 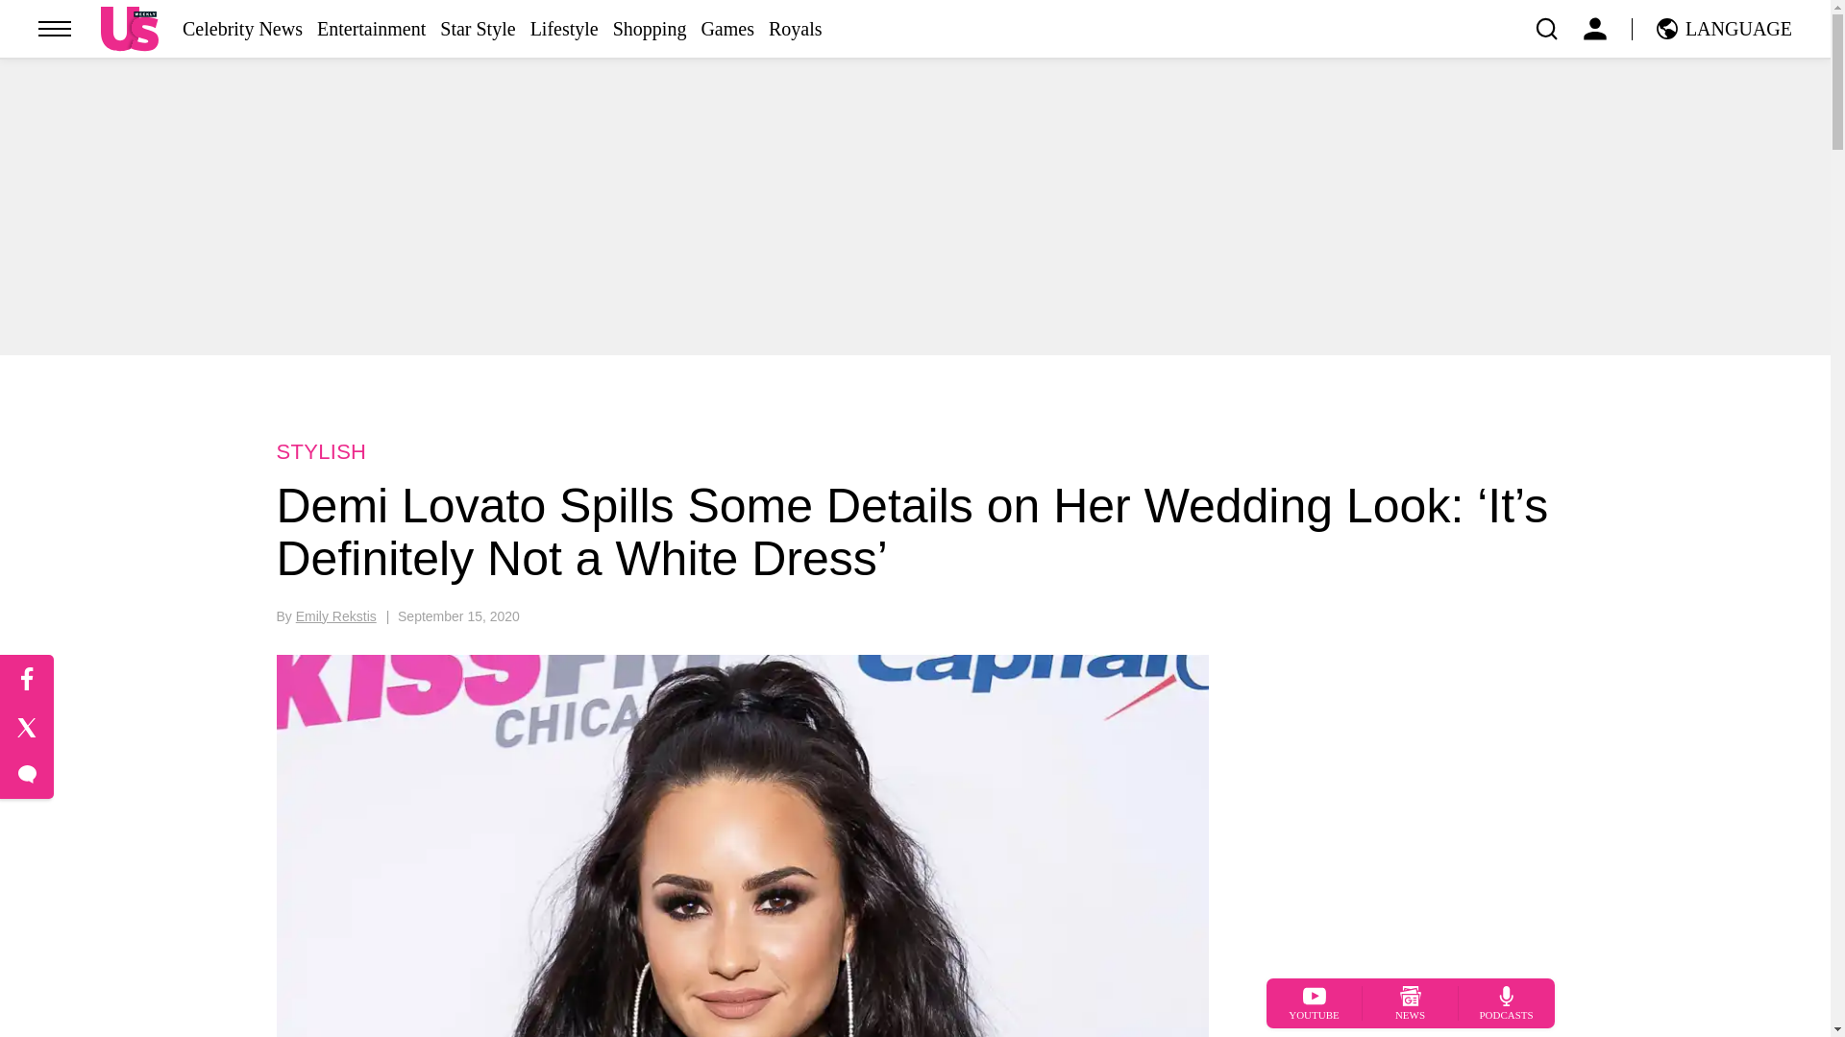 What do you see at coordinates (335, 616) in the screenshot?
I see `Posts by Emily Rekstis` at bounding box center [335, 616].